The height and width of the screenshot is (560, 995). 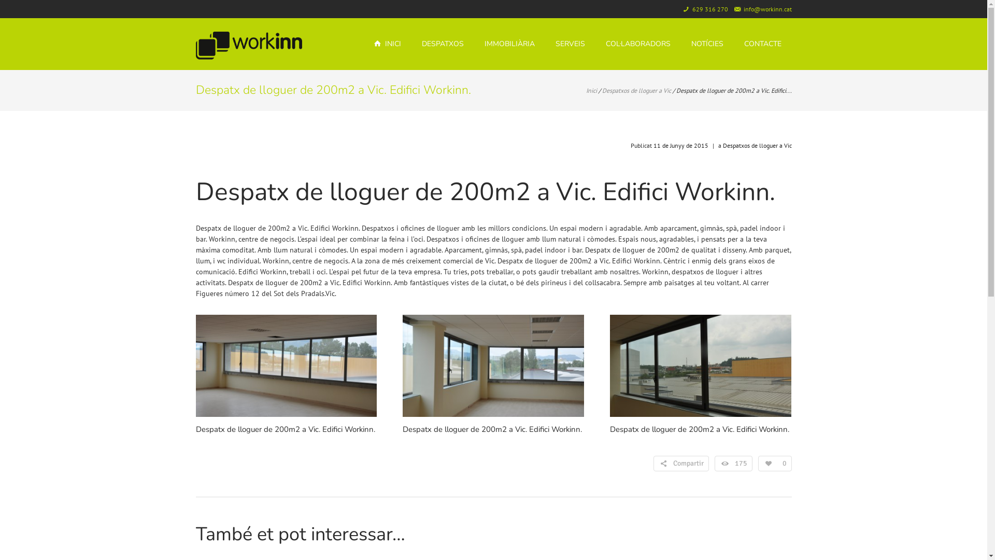 What do you see at coordinates (757, 145) in the screenshot?
I see `Despatxos de lloguer a Vic` at bounding box center [757, 145].